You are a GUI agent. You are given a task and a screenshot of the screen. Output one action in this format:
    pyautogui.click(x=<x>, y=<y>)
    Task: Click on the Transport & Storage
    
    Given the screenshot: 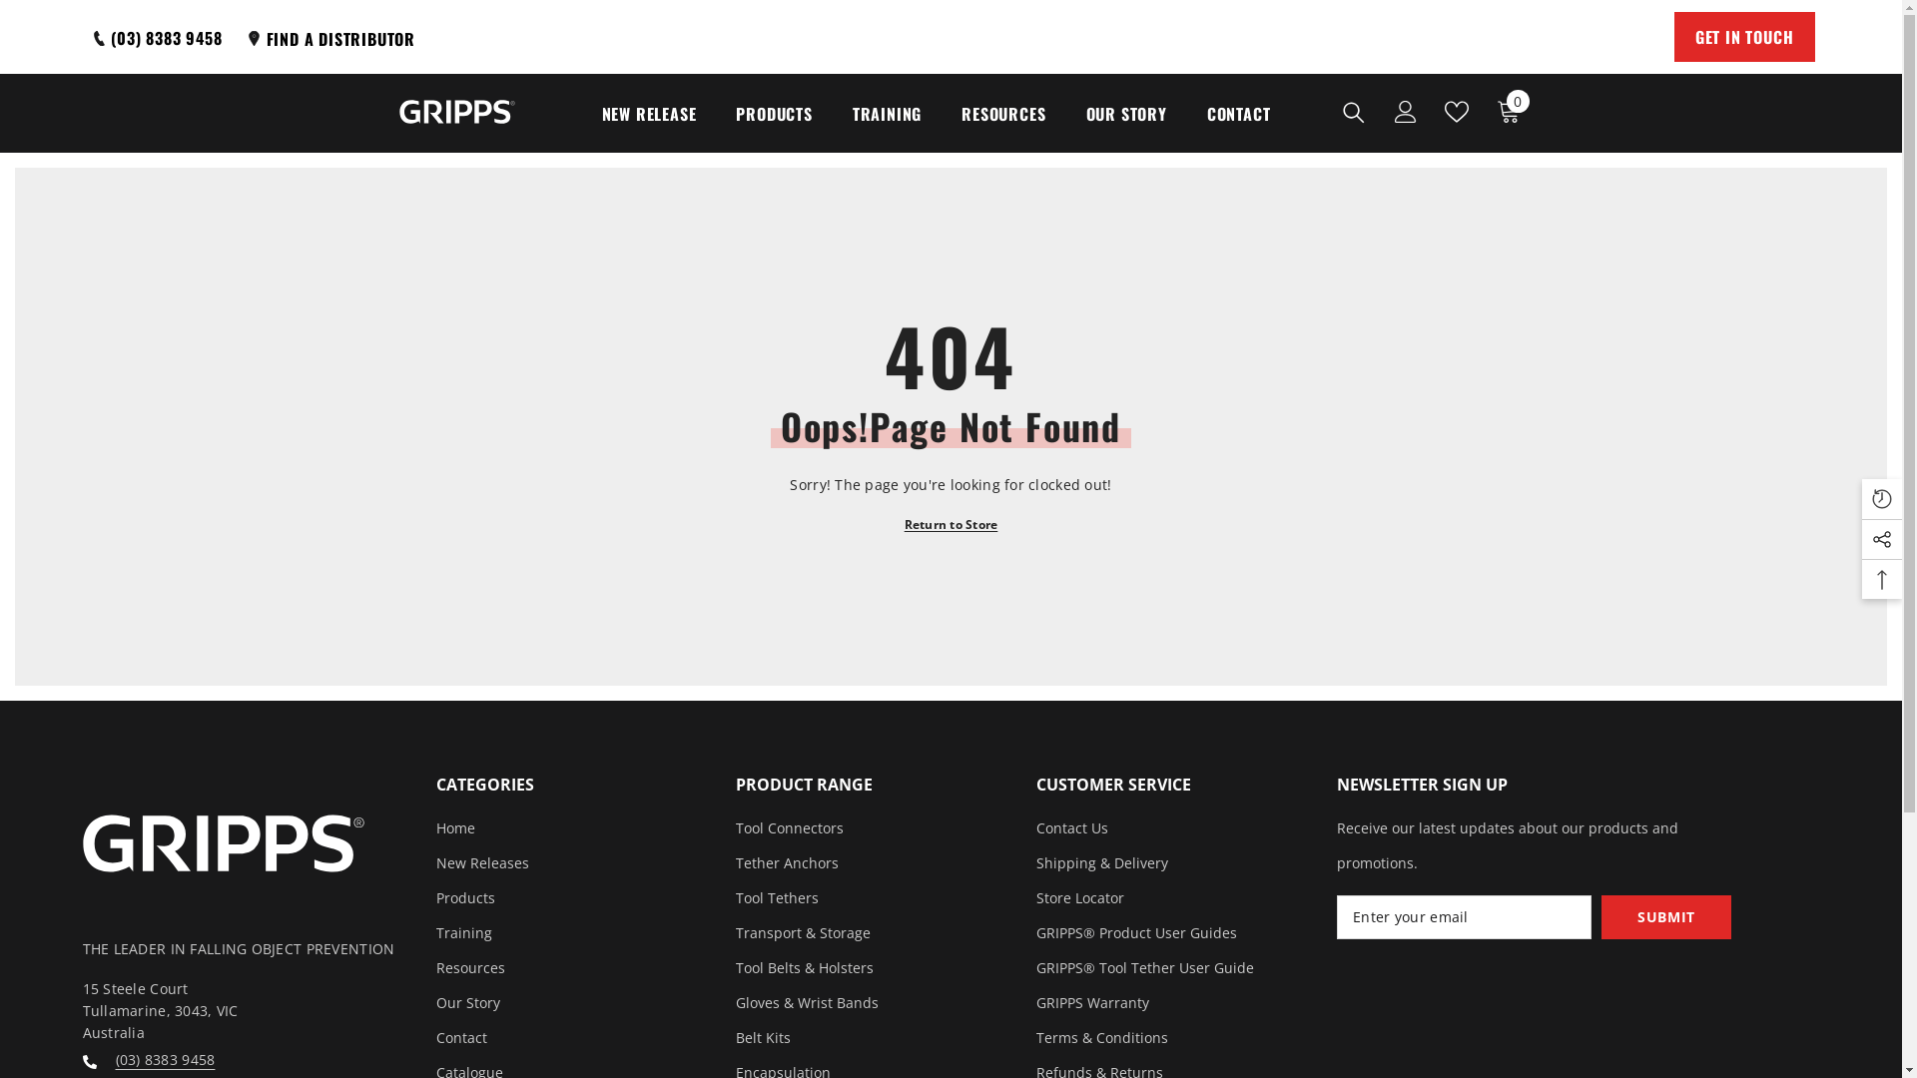 What is the action you would take?
    pyautogui.click(x=803, y=932)
    